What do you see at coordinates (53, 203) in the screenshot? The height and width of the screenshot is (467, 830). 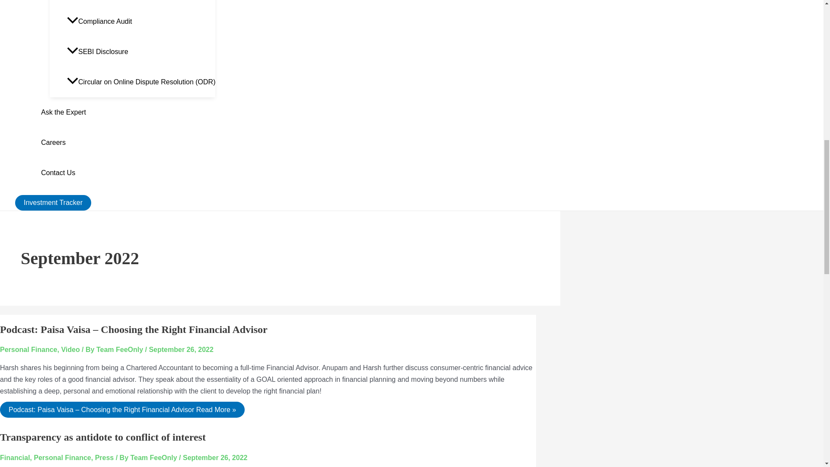 I see `Investment Tracker` at bounding box center [53, 203].